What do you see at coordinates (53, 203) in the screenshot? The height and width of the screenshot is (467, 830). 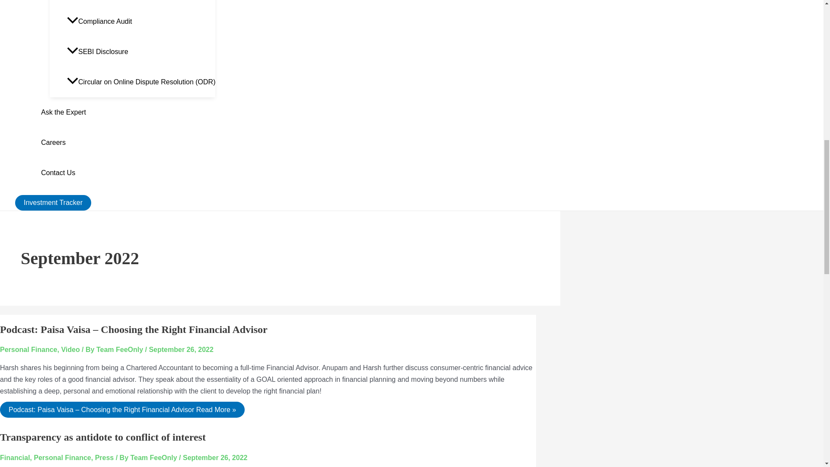 I see `Investment Tracker` at bounding box center [53, 203].